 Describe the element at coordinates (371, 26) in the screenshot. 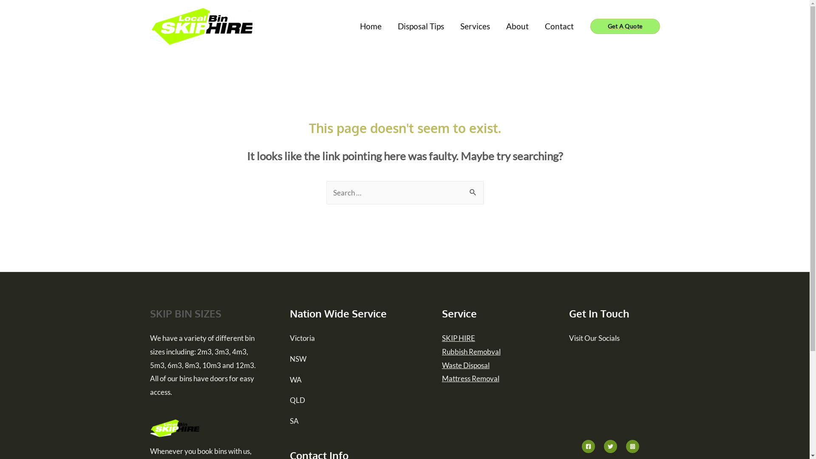

I see `Home` at that location.